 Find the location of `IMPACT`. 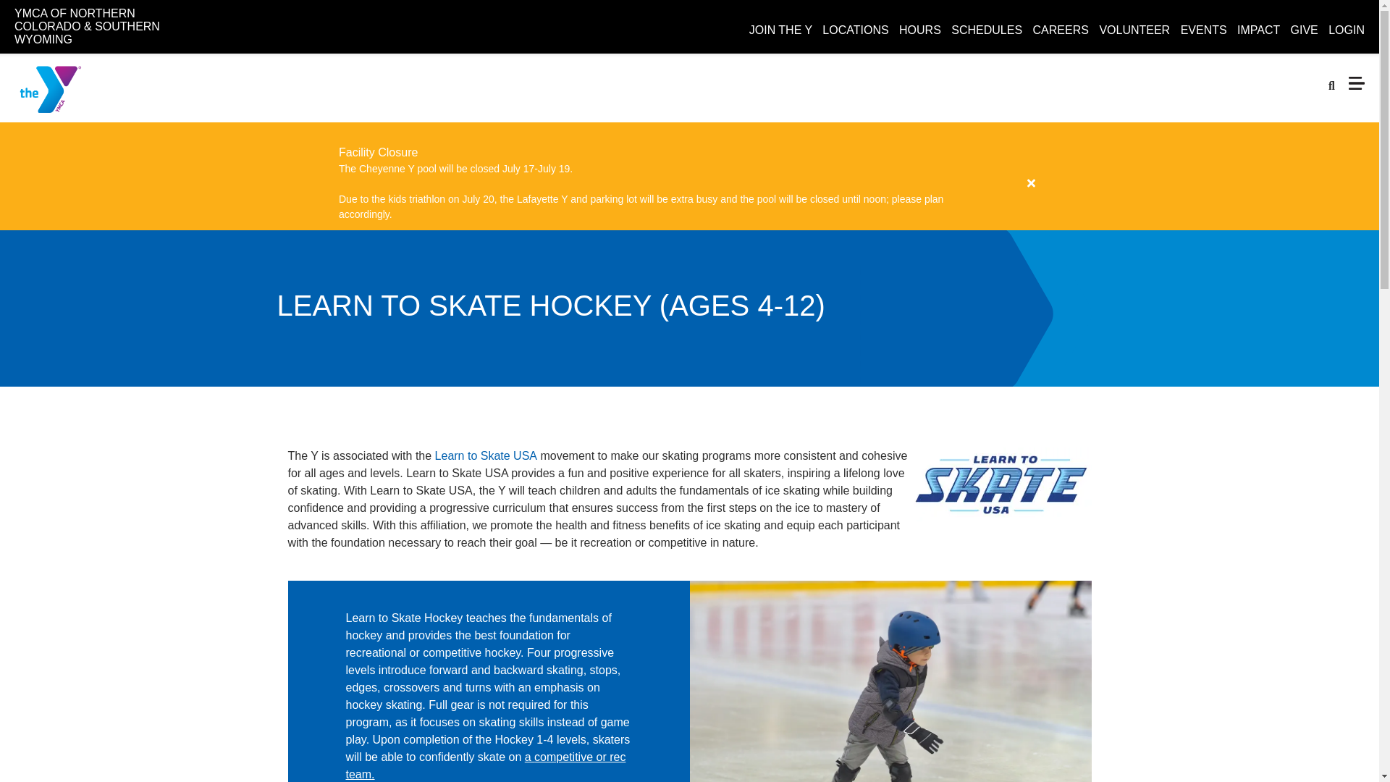

IMPACT is located at coordinates (1258, 30).